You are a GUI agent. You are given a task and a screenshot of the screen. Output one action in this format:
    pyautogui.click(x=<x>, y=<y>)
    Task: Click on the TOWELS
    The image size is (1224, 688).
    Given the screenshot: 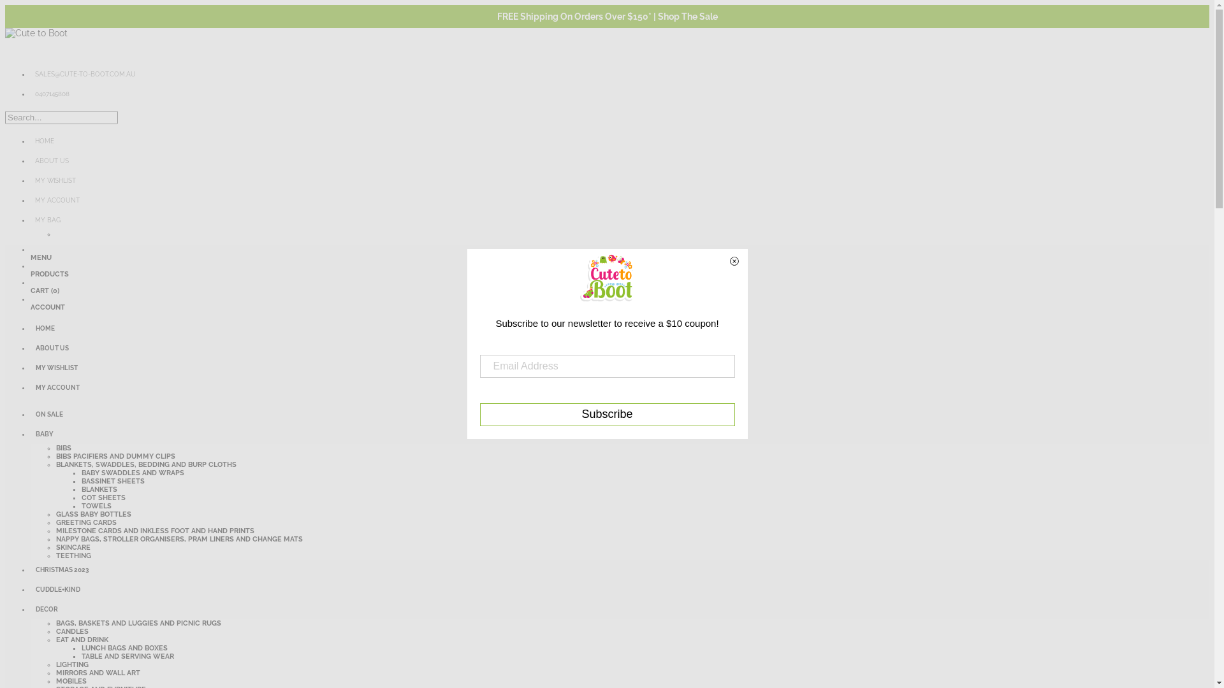 What is the action you would take?
    pyautogui.click(x=97, y=506)
    